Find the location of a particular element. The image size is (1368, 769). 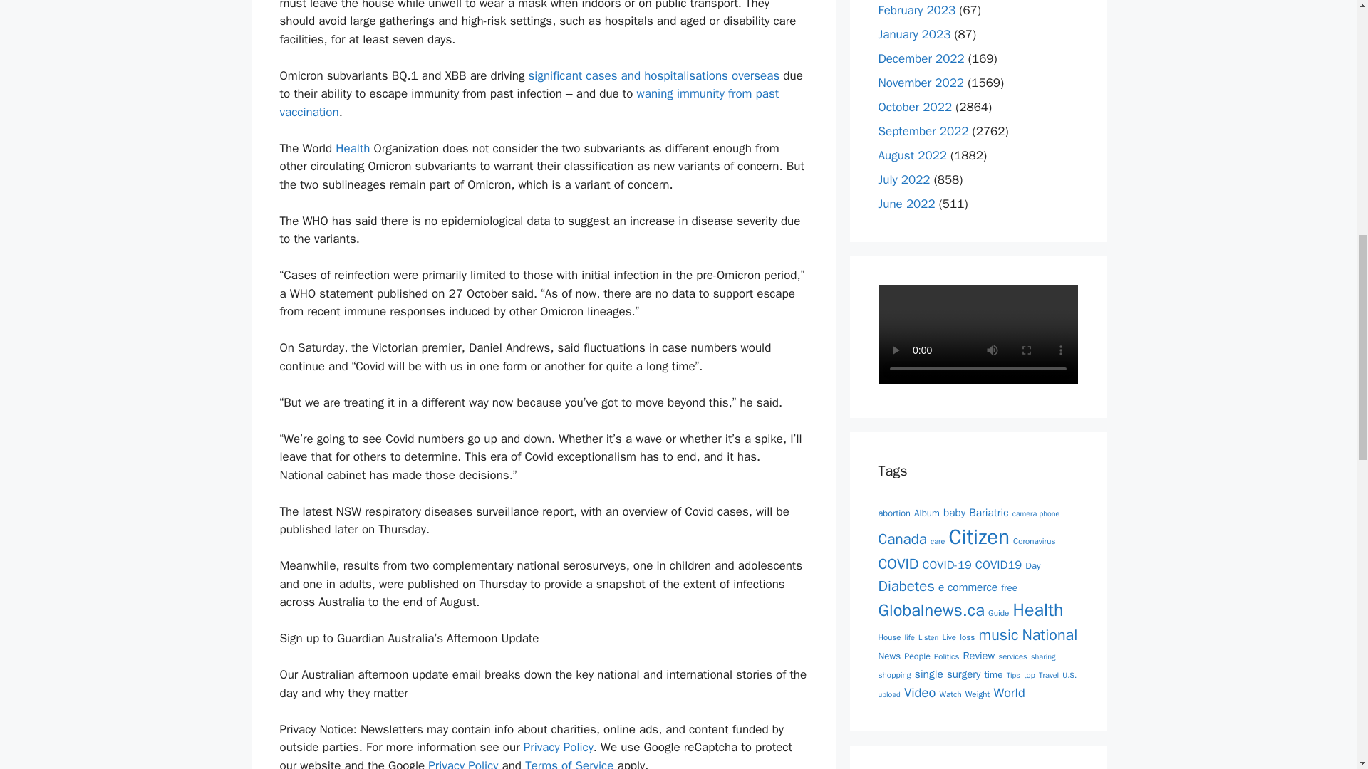

Privacy Policy is located at coordinates (559, 746).